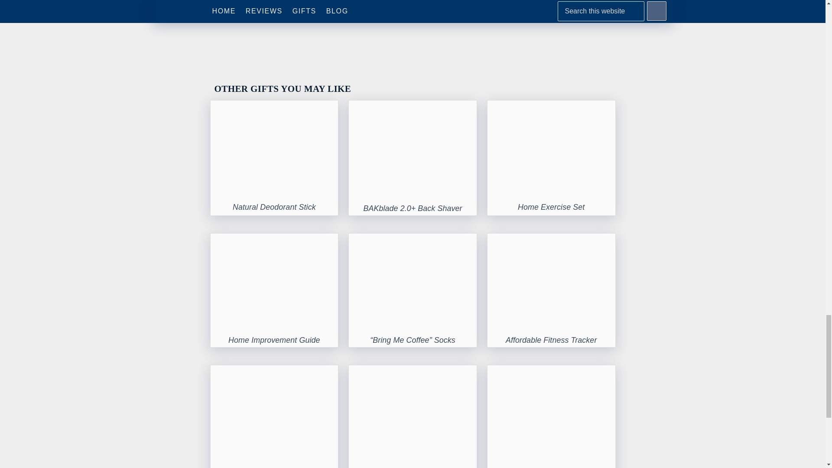 The image size is (832, 468). What do you see at coordinates (551, 107) in the screenshot?
I see `Permanent Link to Home Exercise Set` at bounding box center [551, 107].